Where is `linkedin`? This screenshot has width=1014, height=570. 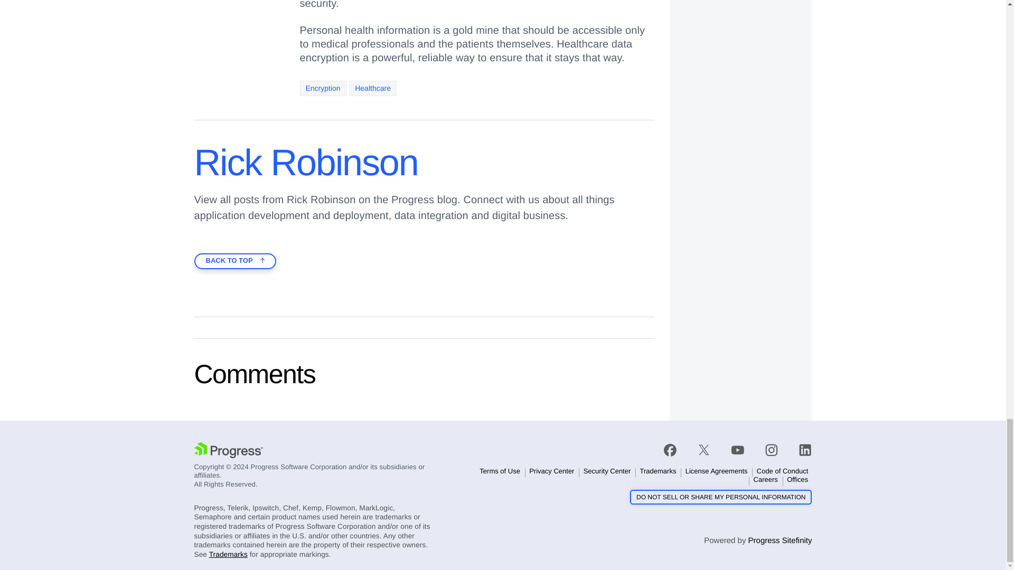 linkedin is located at coordinates (800, 450).